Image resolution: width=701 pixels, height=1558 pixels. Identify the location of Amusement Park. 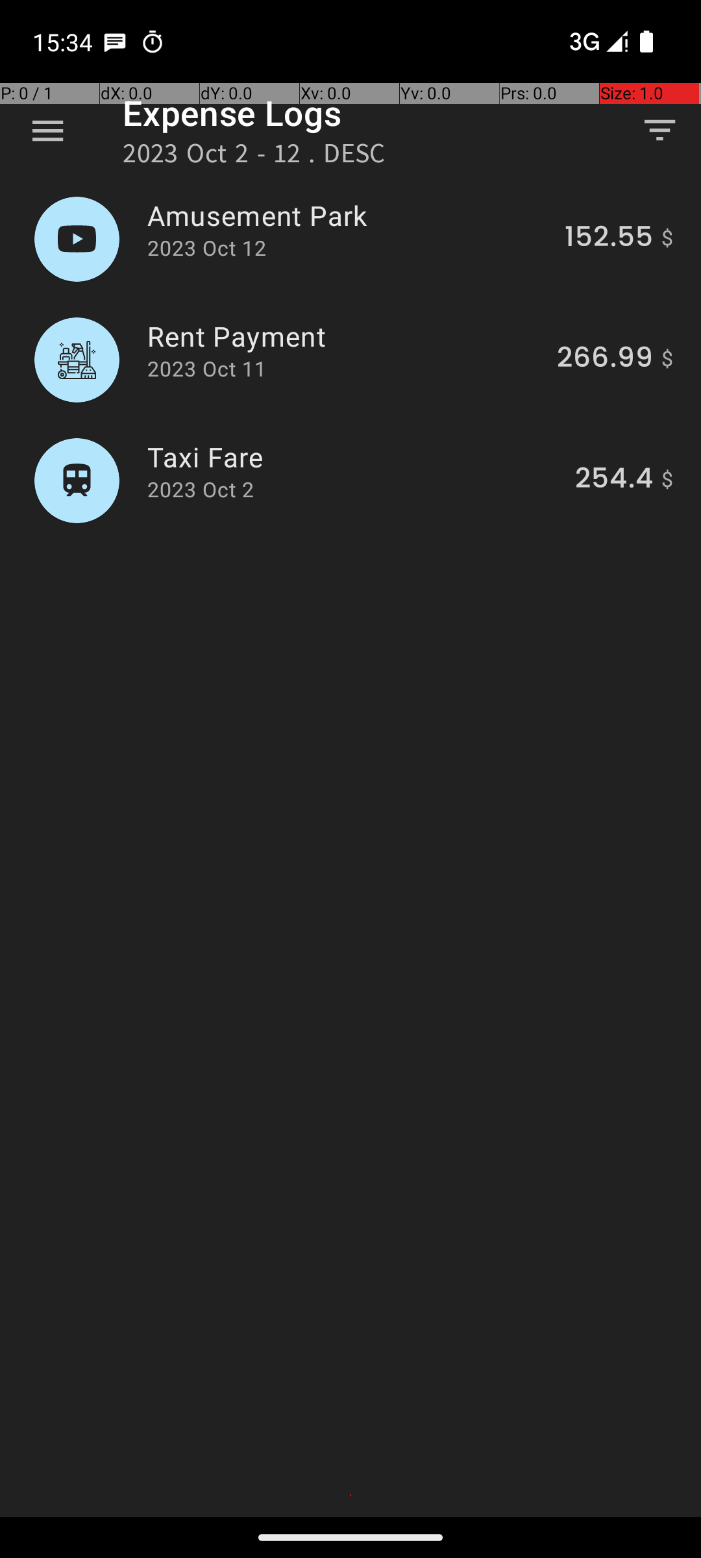
(349, 216).